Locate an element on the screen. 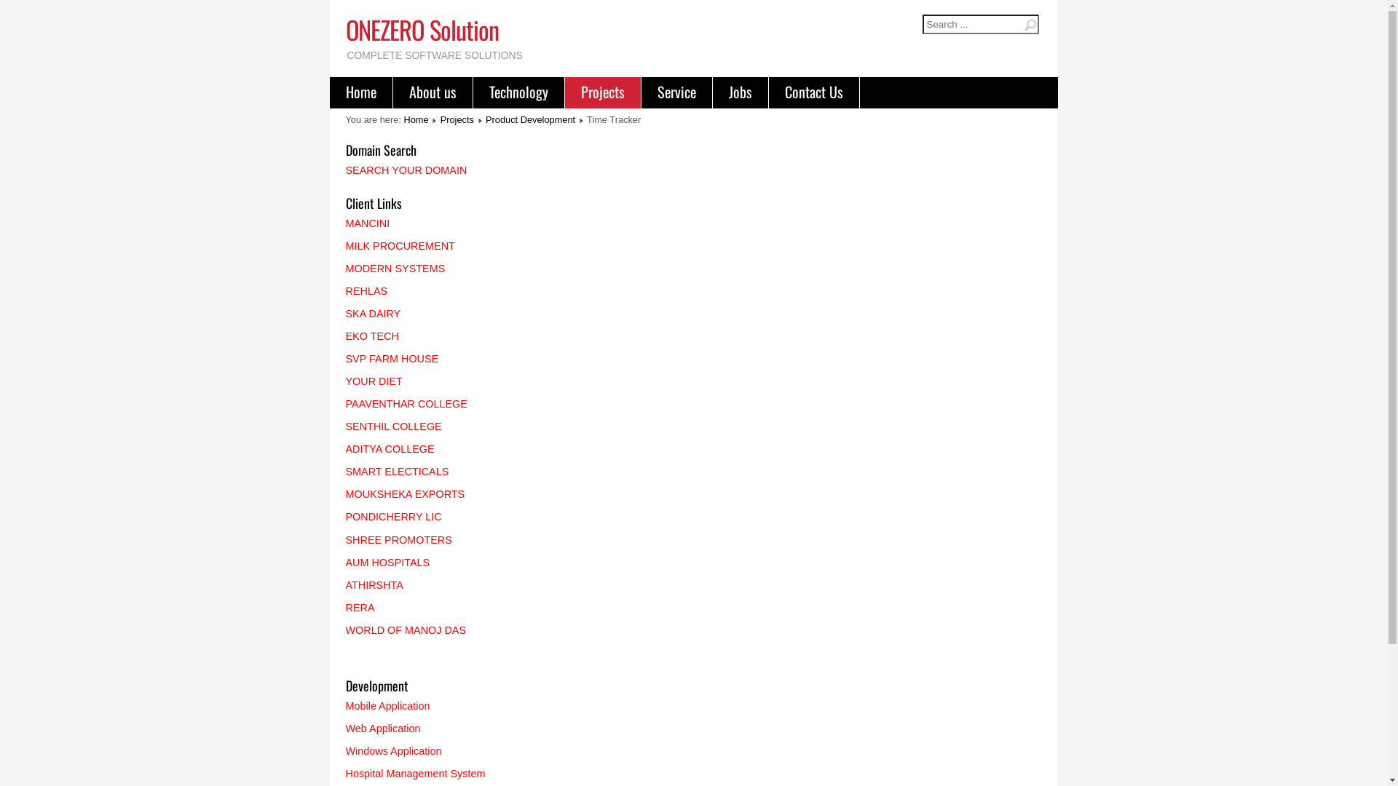 The width and height of the screenshot is (1398, 786). About us is located at coordinates (433, 92).